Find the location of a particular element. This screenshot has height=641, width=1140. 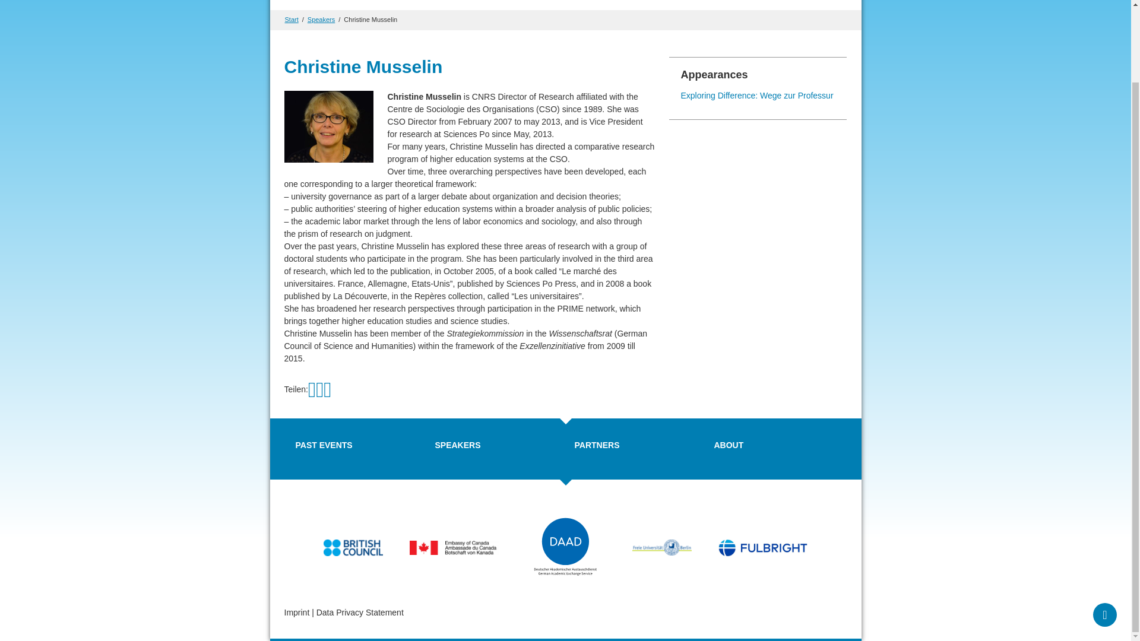

SPEAKERS is located at coordinates (457, 445).